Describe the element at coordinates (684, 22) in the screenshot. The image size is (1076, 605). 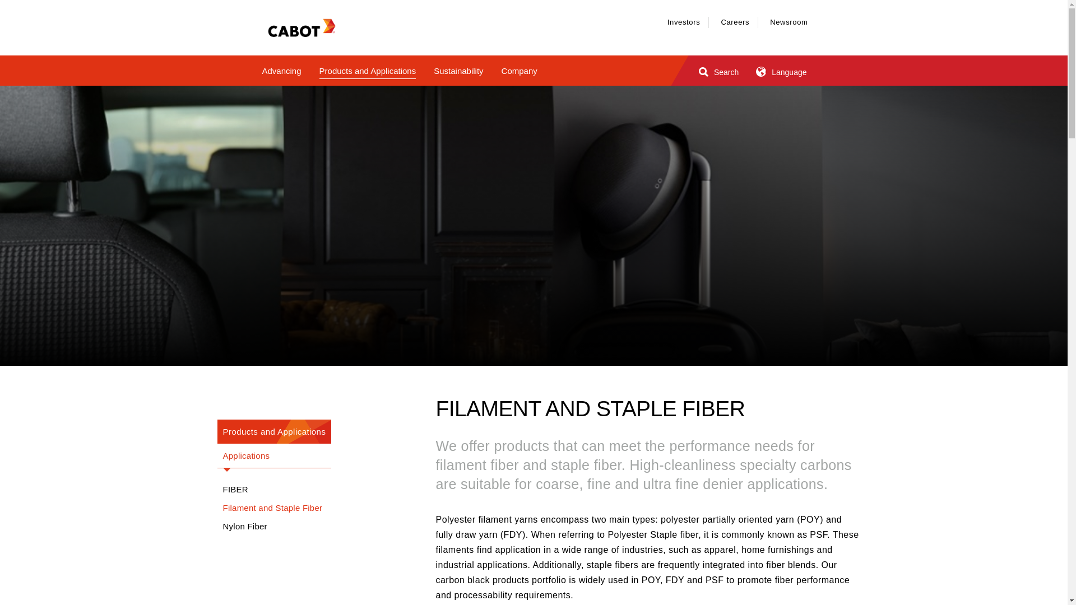
I see `Investors` at that location.